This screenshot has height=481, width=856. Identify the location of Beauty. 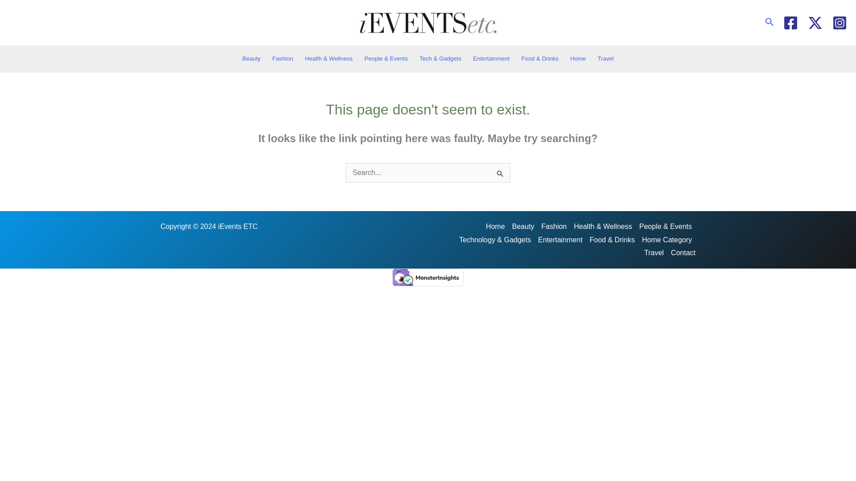
(523, 226).